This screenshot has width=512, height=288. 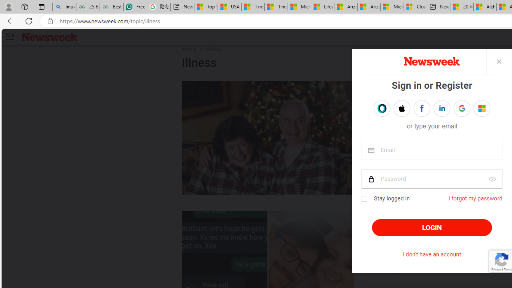 What do you see at coordinates (382, 108) in the screenshot?
I see `Sign in with OPENPASS` at bounding box center [382, 108].